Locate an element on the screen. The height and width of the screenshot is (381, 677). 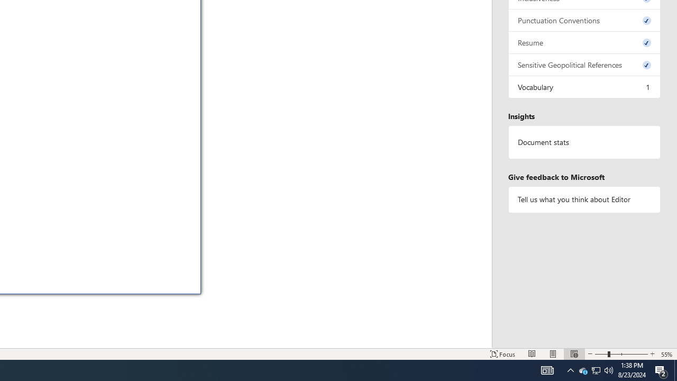
Add officeatwork | Wizard for Office is located at coordinates (162, 265).